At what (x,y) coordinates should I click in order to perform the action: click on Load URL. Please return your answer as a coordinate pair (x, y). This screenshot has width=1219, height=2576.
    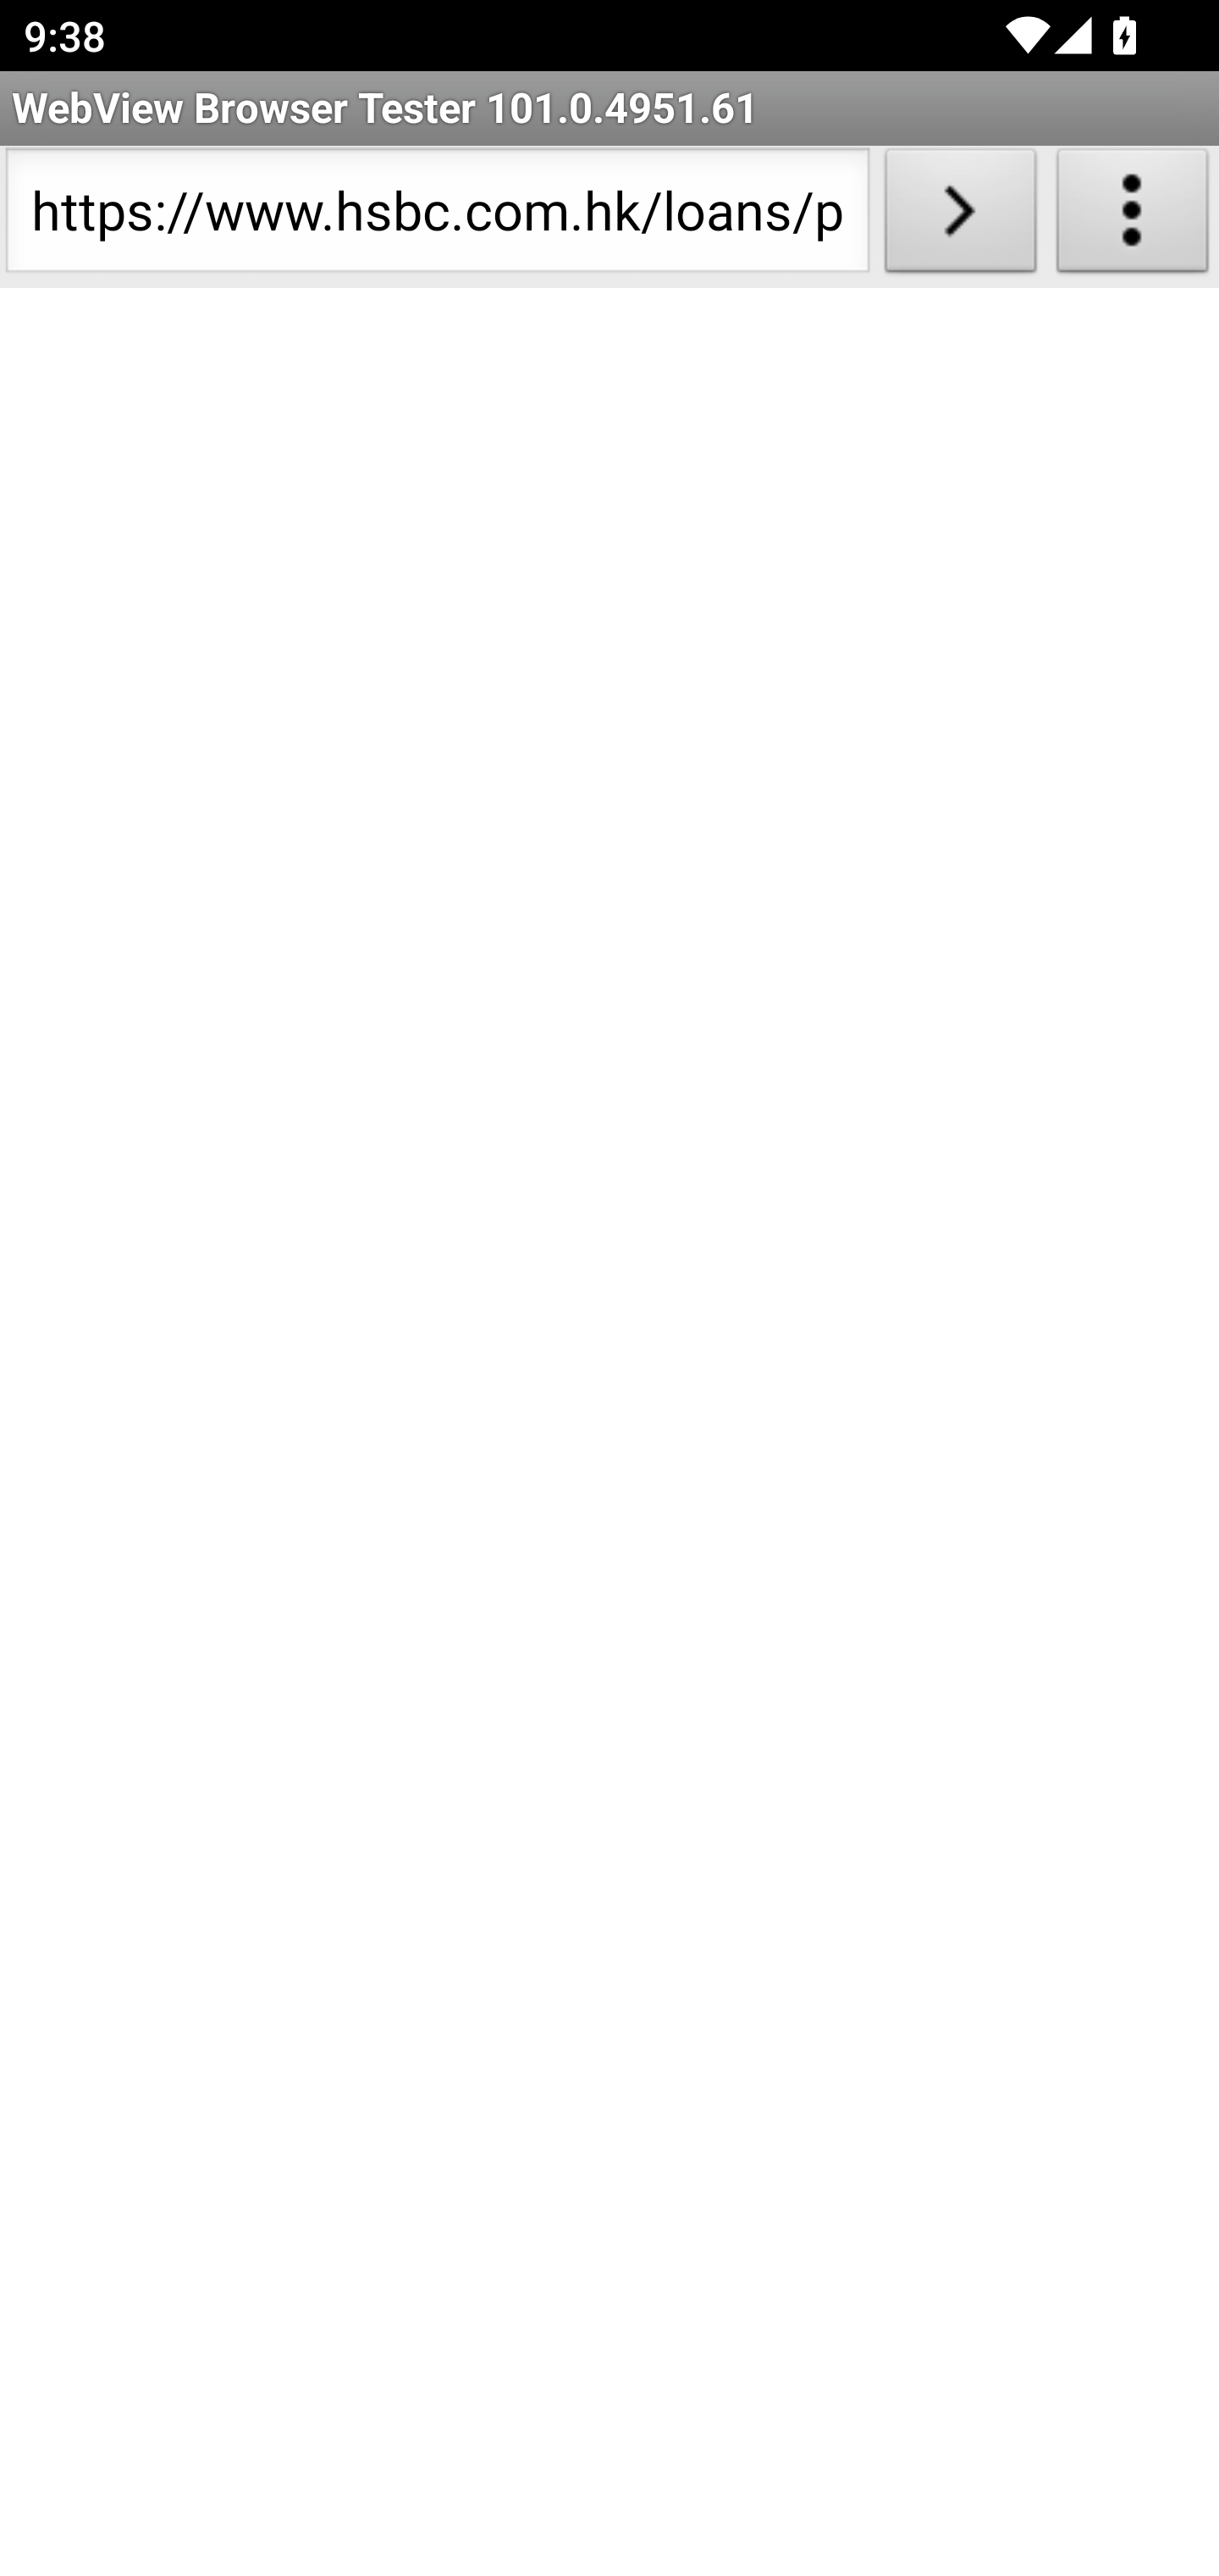
    Looking at the image, I should click on (960, 217).